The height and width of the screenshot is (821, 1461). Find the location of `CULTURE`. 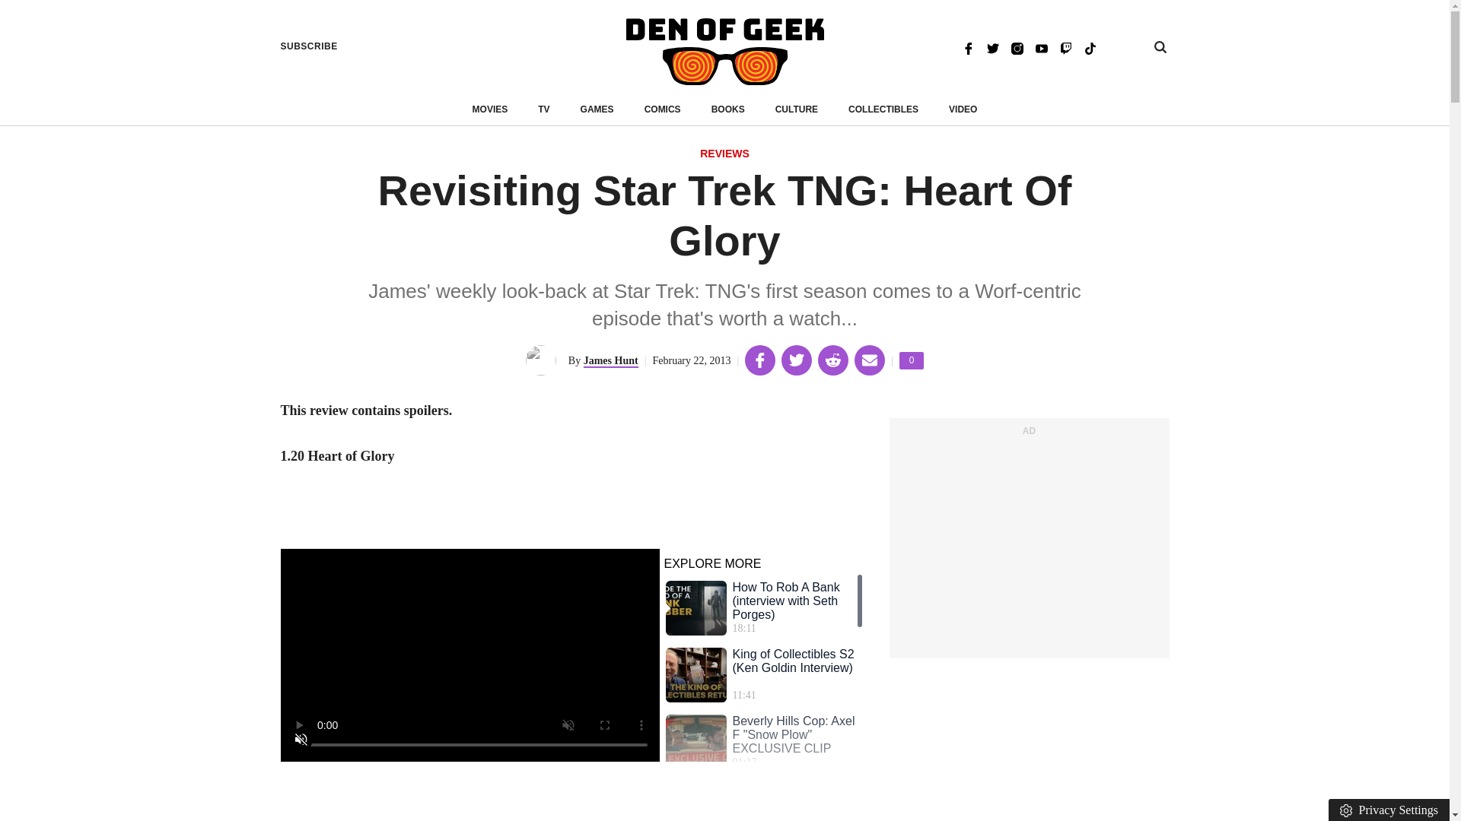

CULTURE is located at coordinates (797, 109).